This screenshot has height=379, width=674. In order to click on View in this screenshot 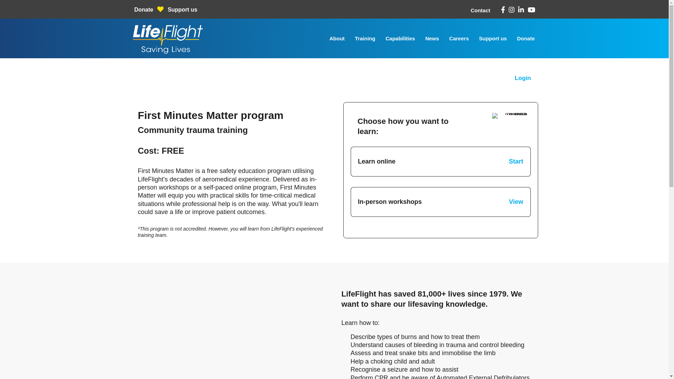, I will do `click(516, 202)`.